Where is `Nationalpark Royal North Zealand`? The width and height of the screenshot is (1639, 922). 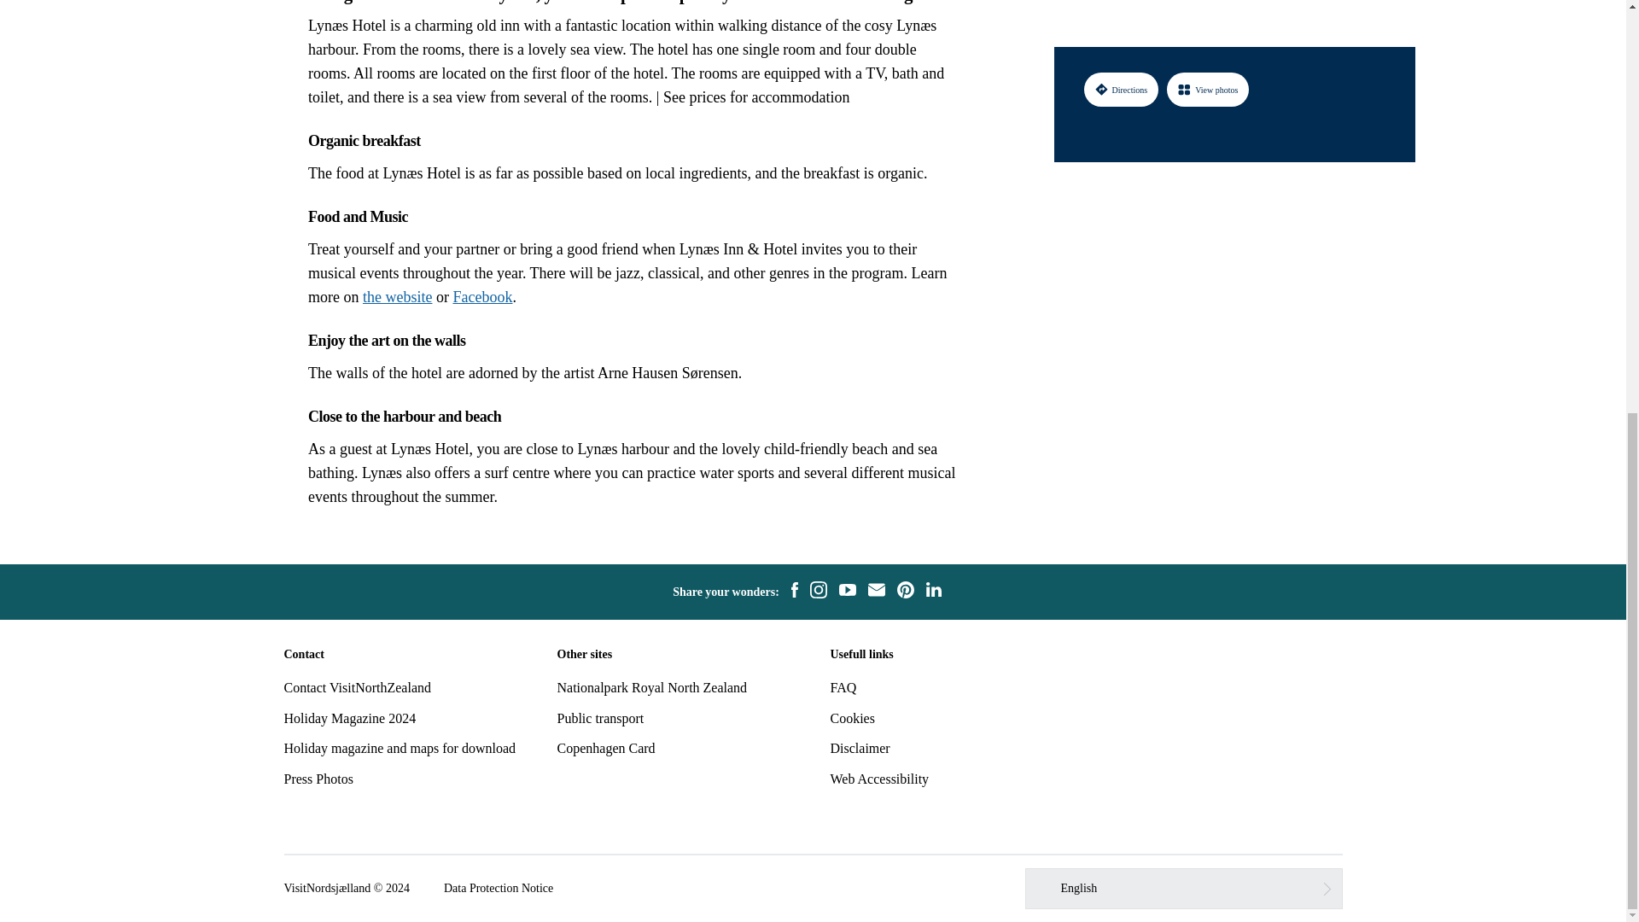
Nationalpark Royal North Zealand is located at coordinates (652, 688).